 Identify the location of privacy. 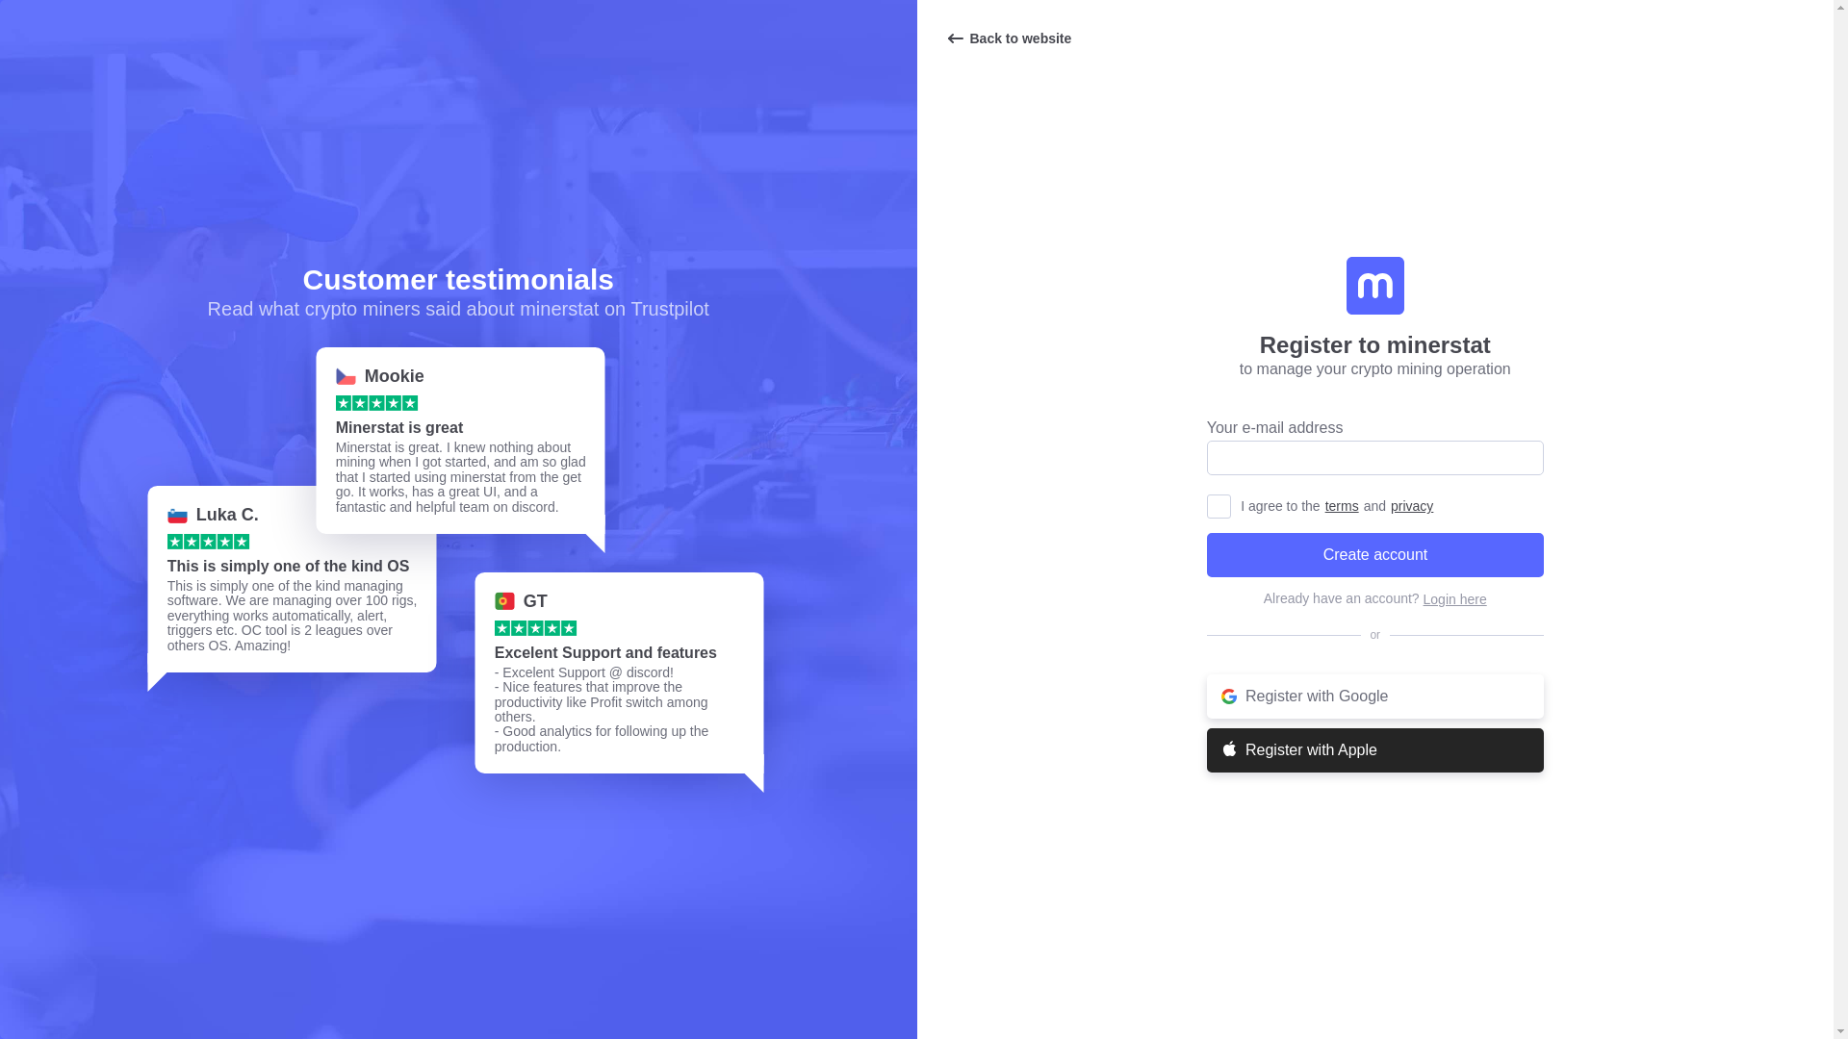
(1412, 506).